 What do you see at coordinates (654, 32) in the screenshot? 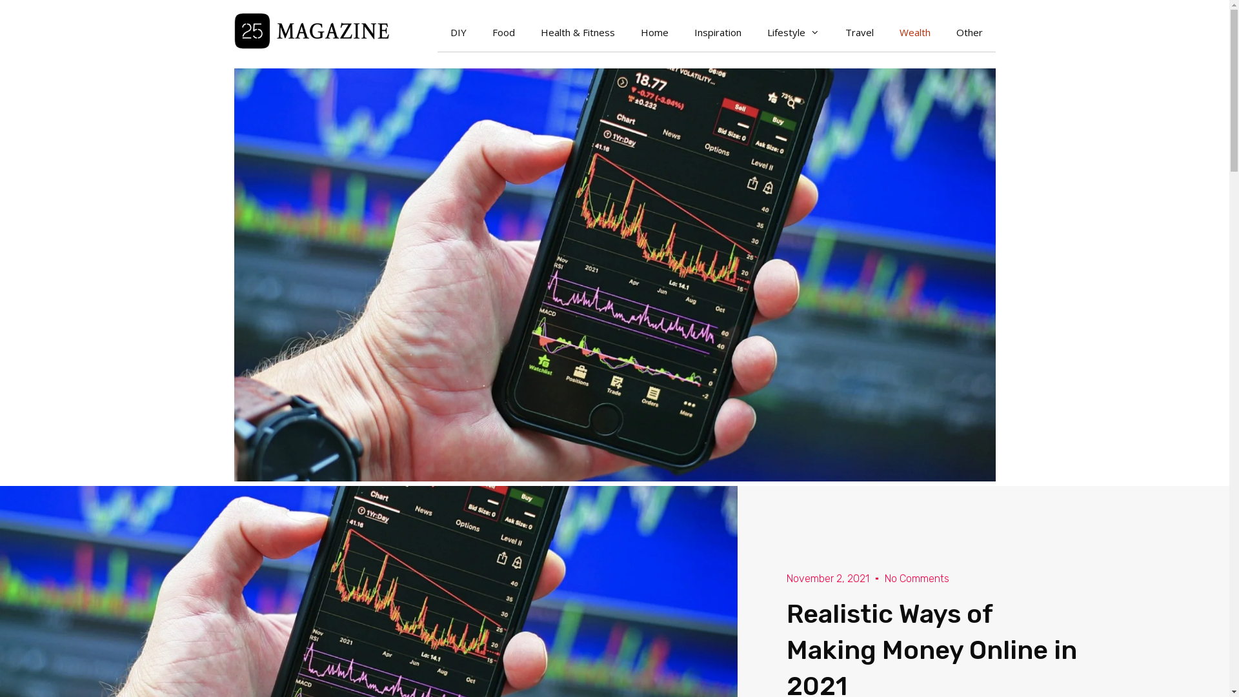
I see `Home` at bounding box center [654, 32].